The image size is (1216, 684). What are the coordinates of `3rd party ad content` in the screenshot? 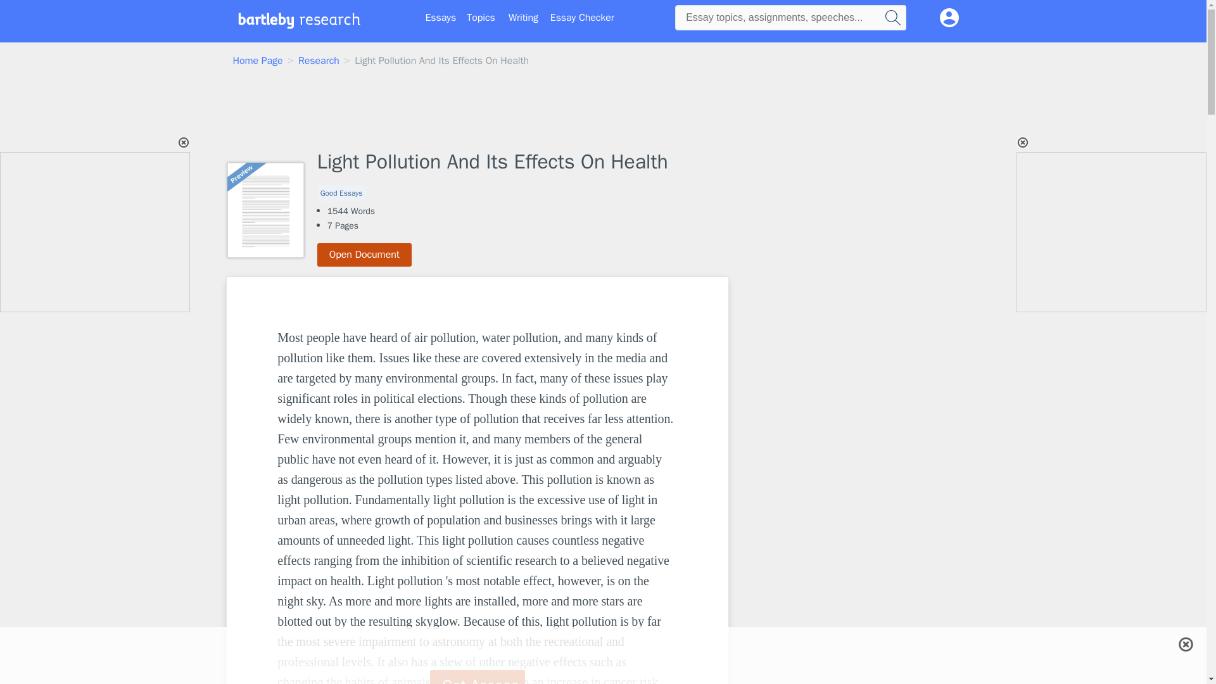 It's located at (96, 232).